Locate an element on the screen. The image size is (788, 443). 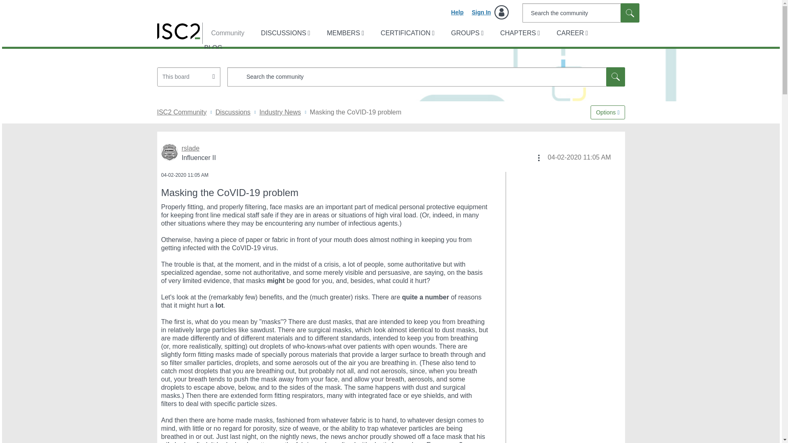
Community is located at coordinates (223, 33).